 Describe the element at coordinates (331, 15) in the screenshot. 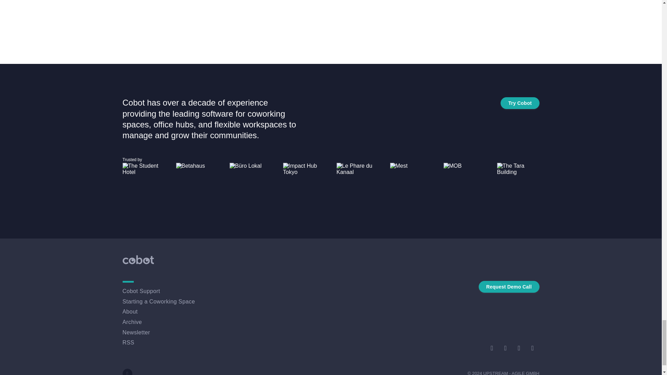

I see `Cobot Product Update June 2024` at that location.